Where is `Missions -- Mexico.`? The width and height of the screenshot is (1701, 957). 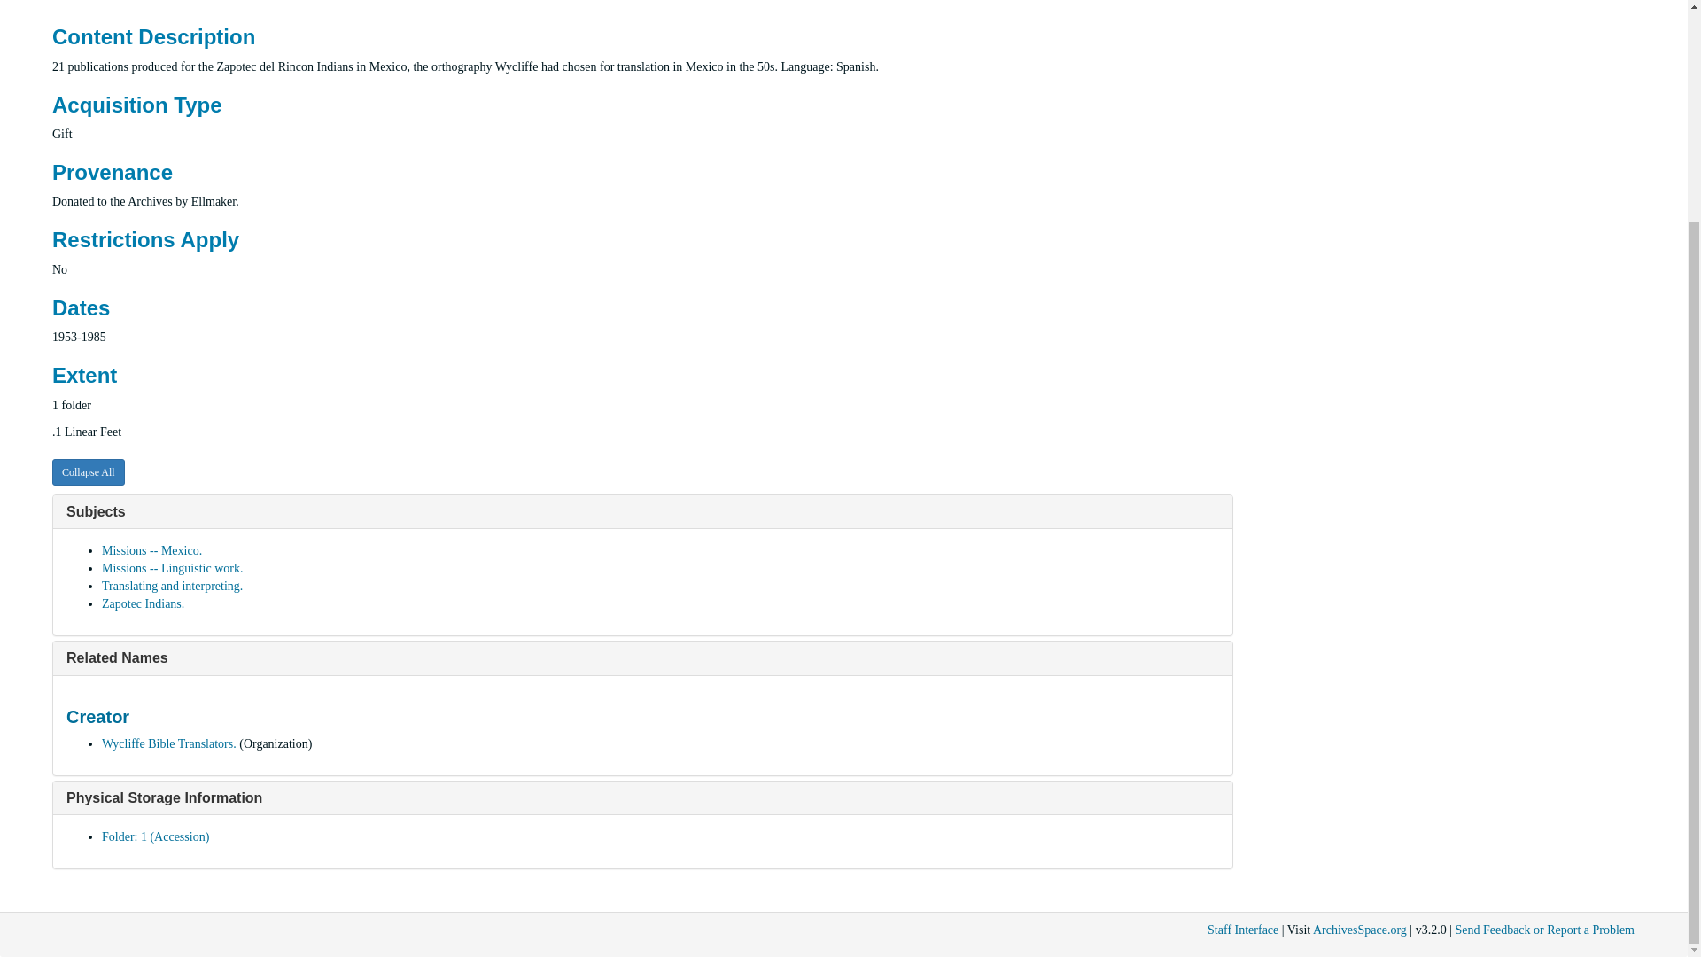 Missions -- Mexico. is located at coordinates (152, 550).